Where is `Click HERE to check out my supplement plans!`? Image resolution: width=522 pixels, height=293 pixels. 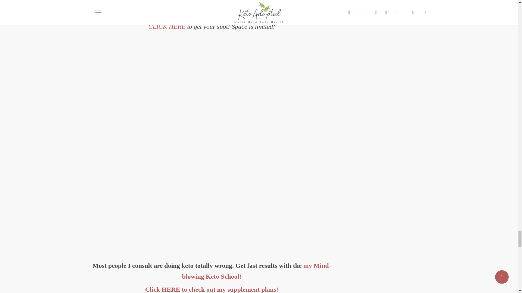
Click HERE to check out my supplement plans! is located at coordinates (212, 289).